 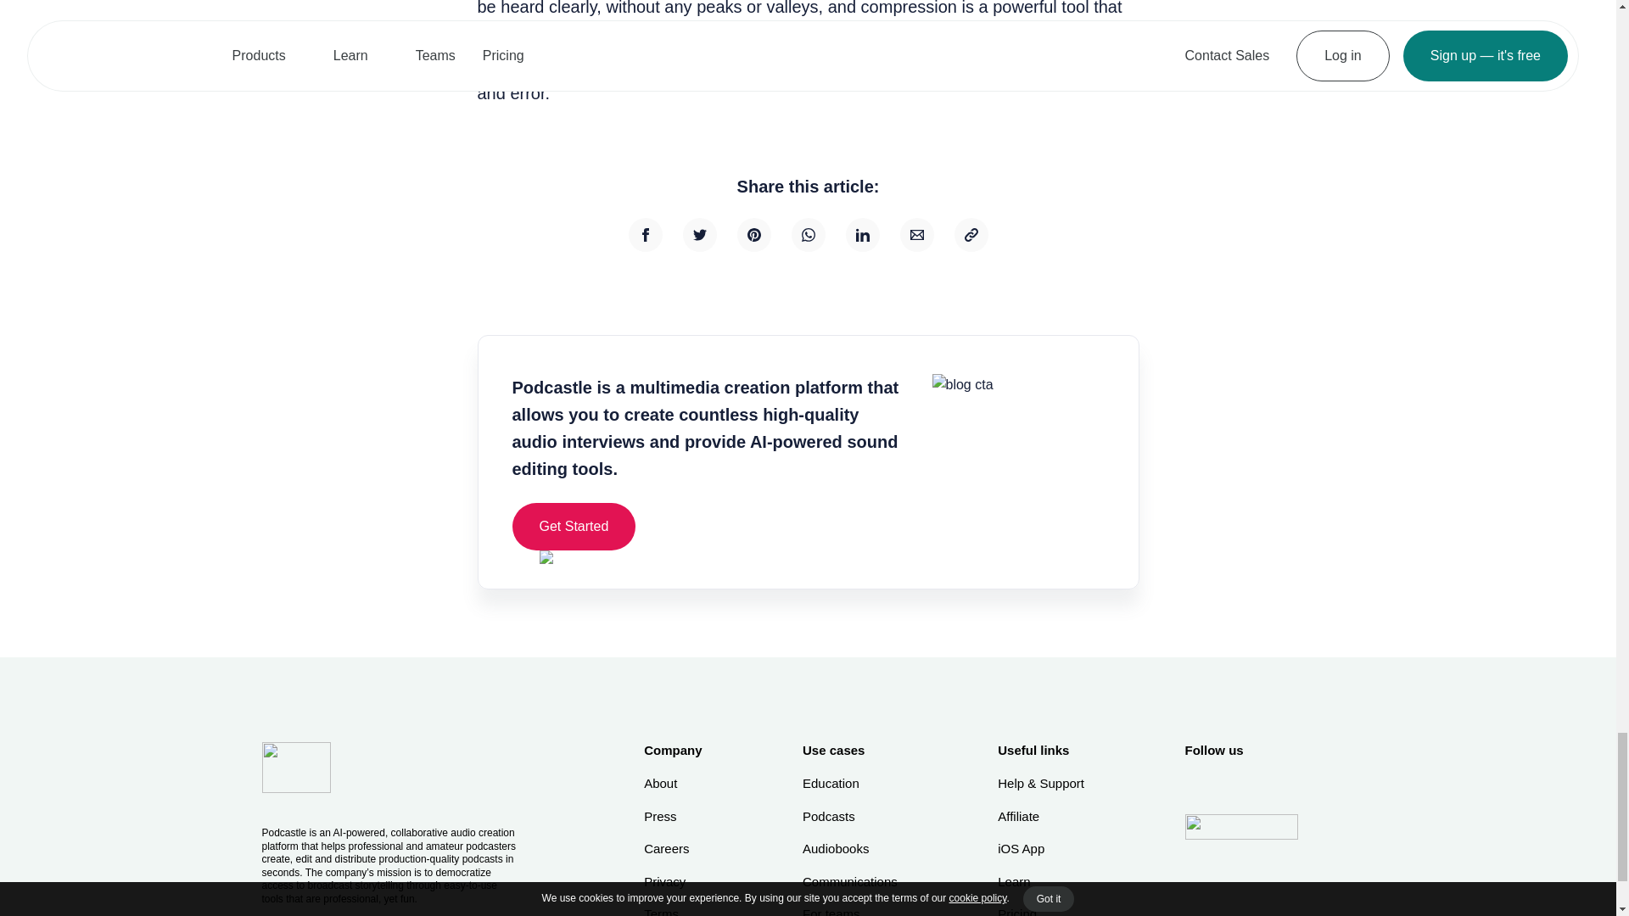 What do you see at coordinates (672, 882) in the screenshot?
I see `Privacy` at bounding box center [672, 882].